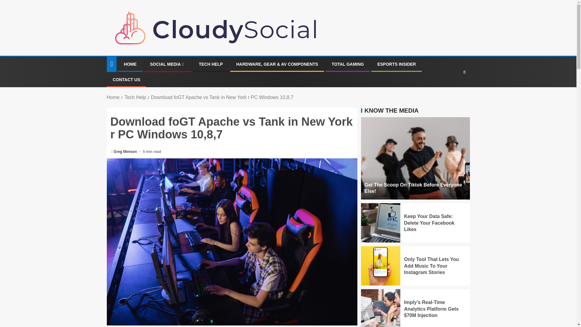 The width and height of the screenshot is (581, 327). What do you see at coordinates (453, 90) in the screenshot?
I see `Search` at bounding box center [453, 90].